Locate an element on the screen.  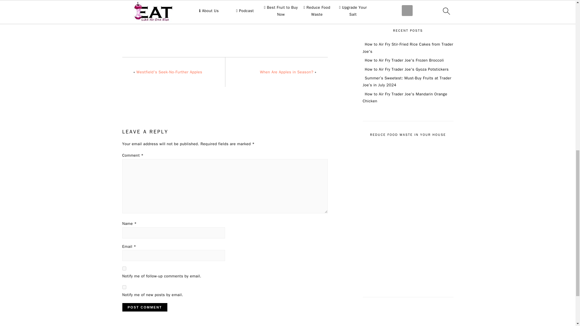
subscribe is located at coordinates (124, 287).